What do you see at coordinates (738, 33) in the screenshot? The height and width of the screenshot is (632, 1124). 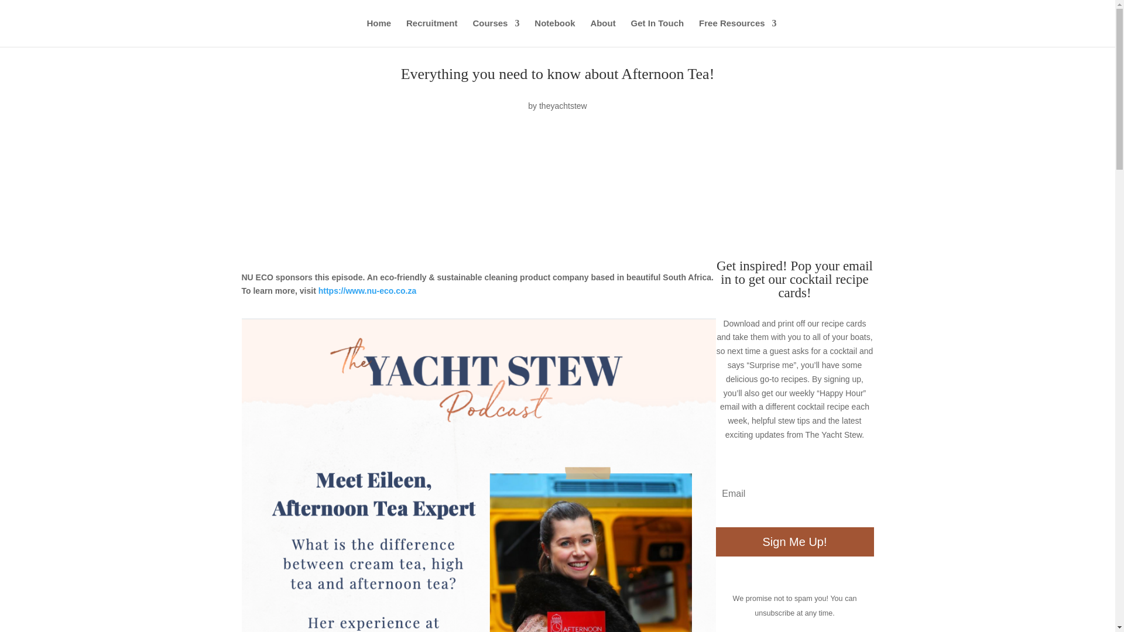 I see `Free Resources` at bounding box center [738, 33].